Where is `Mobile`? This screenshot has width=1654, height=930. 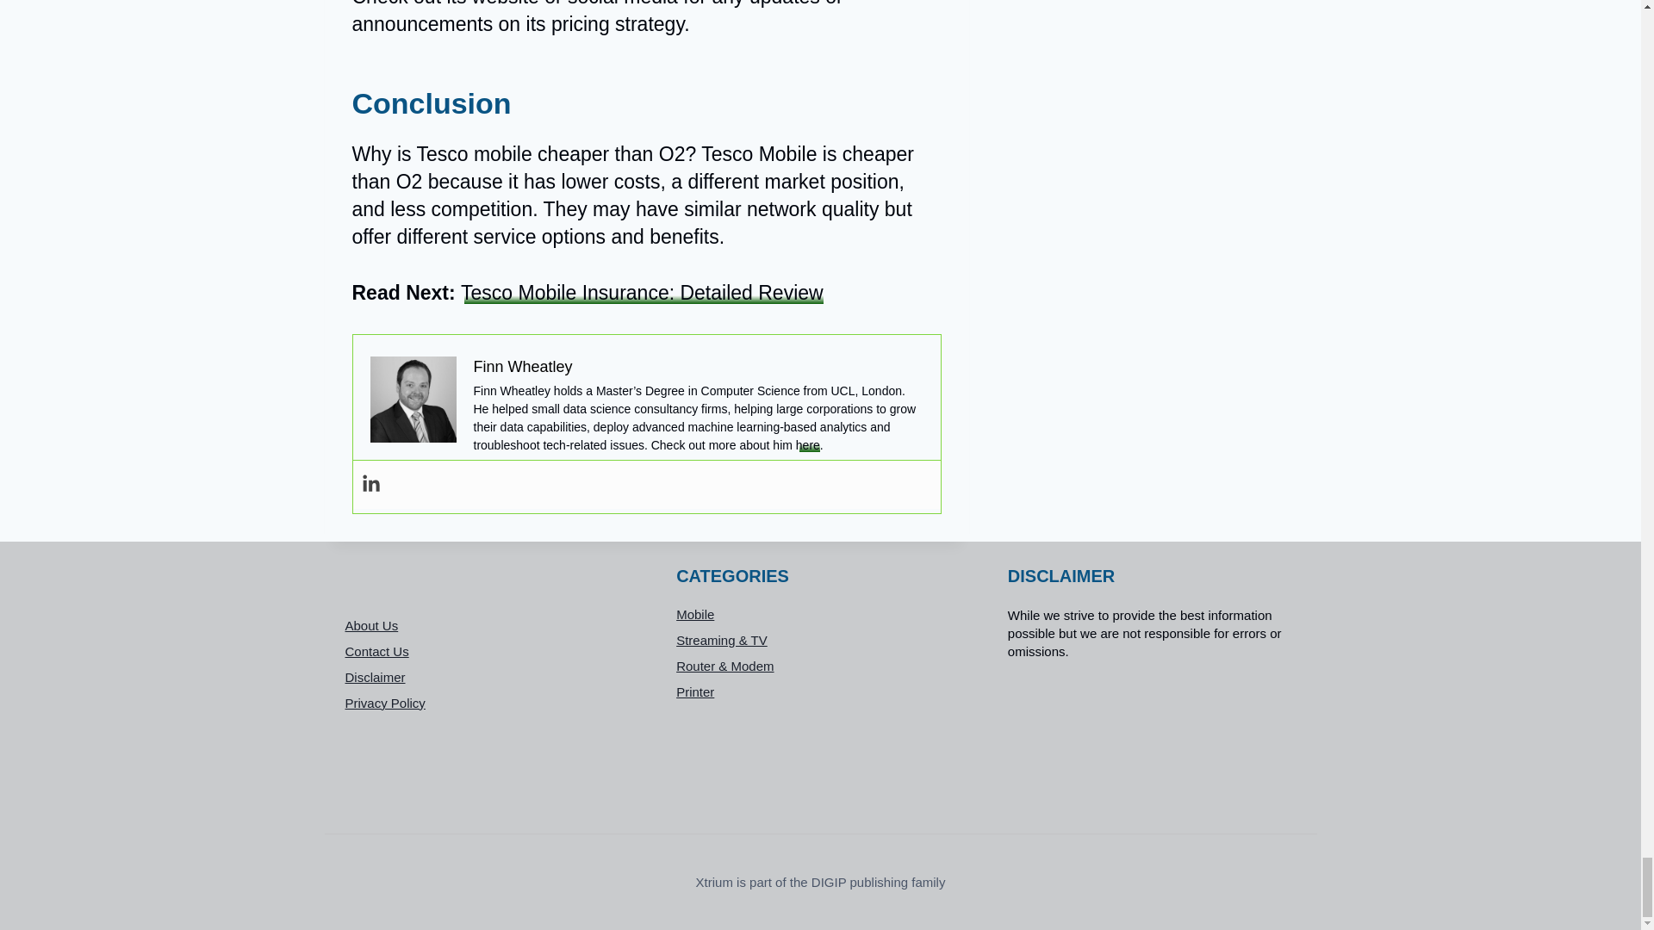 Mobile is located at coordinates (820, 615).